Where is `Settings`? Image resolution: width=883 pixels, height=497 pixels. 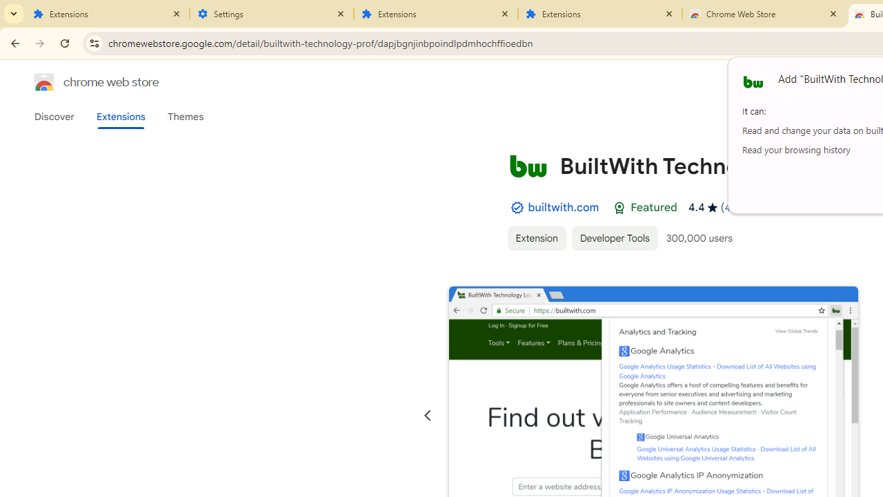
Settings is located at coordinates (272, 14).